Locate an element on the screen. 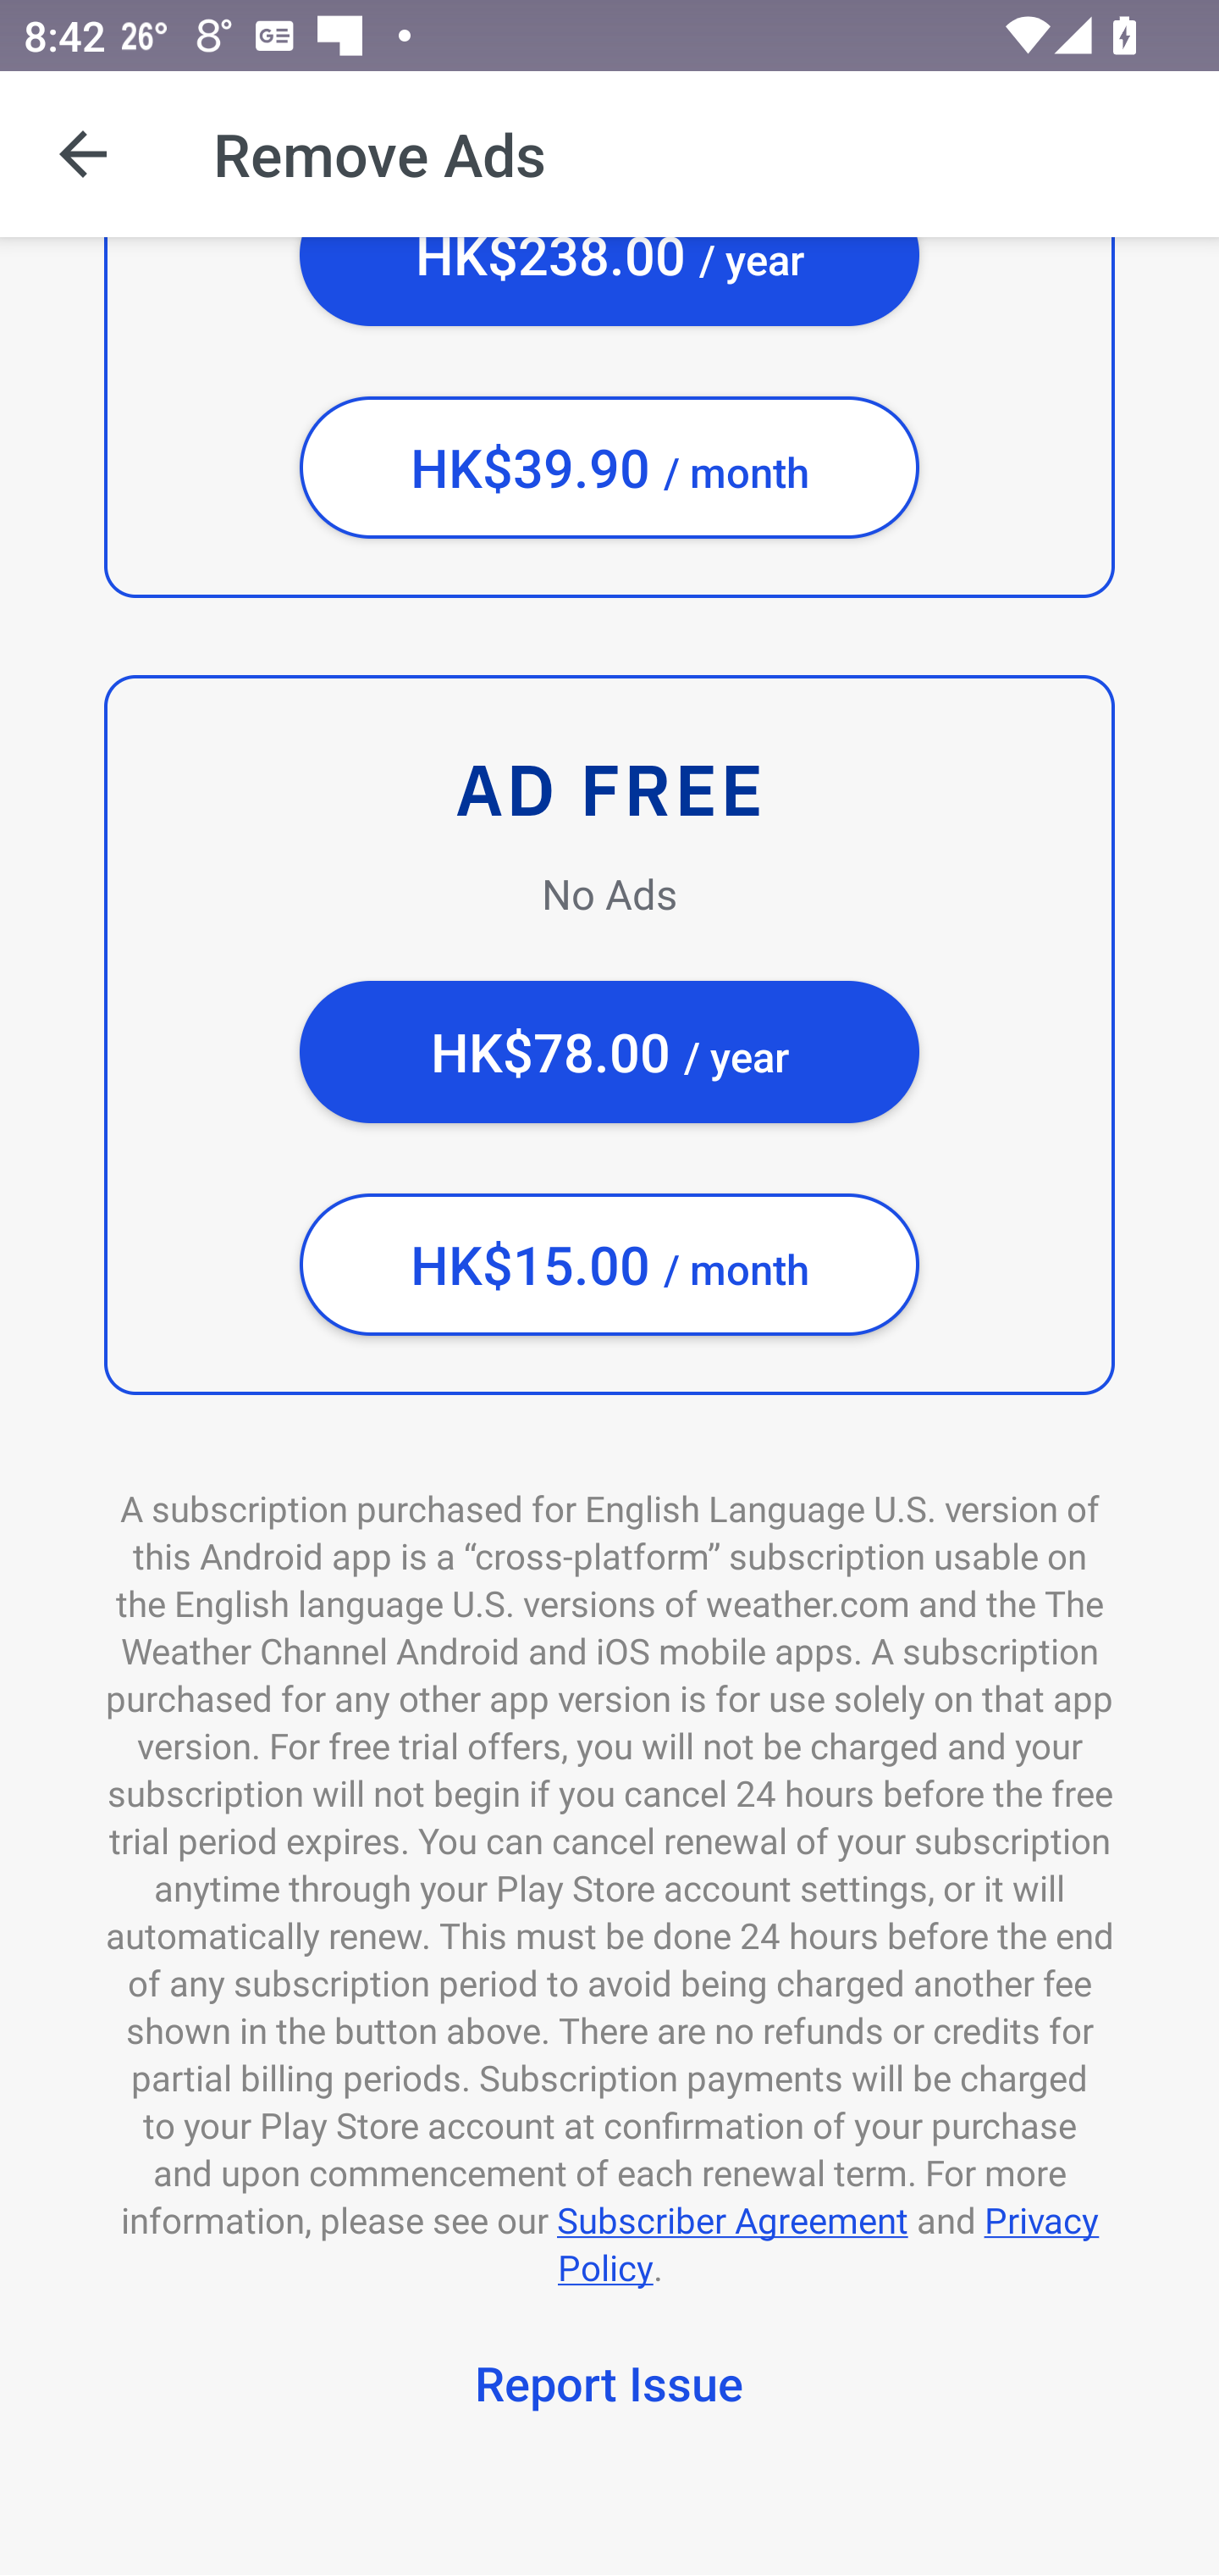 Image resolution: width=1219 pixels, height=2575 pixels. Report Issue is located at coordinates (609, 2388).